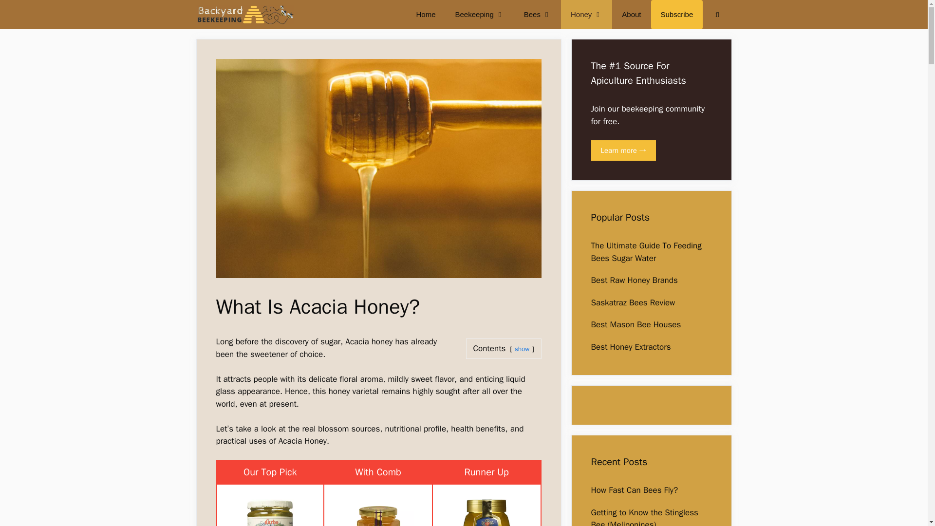 The height and width of the screenshot is (526, 935). I want to click on About, so click(631, 15).